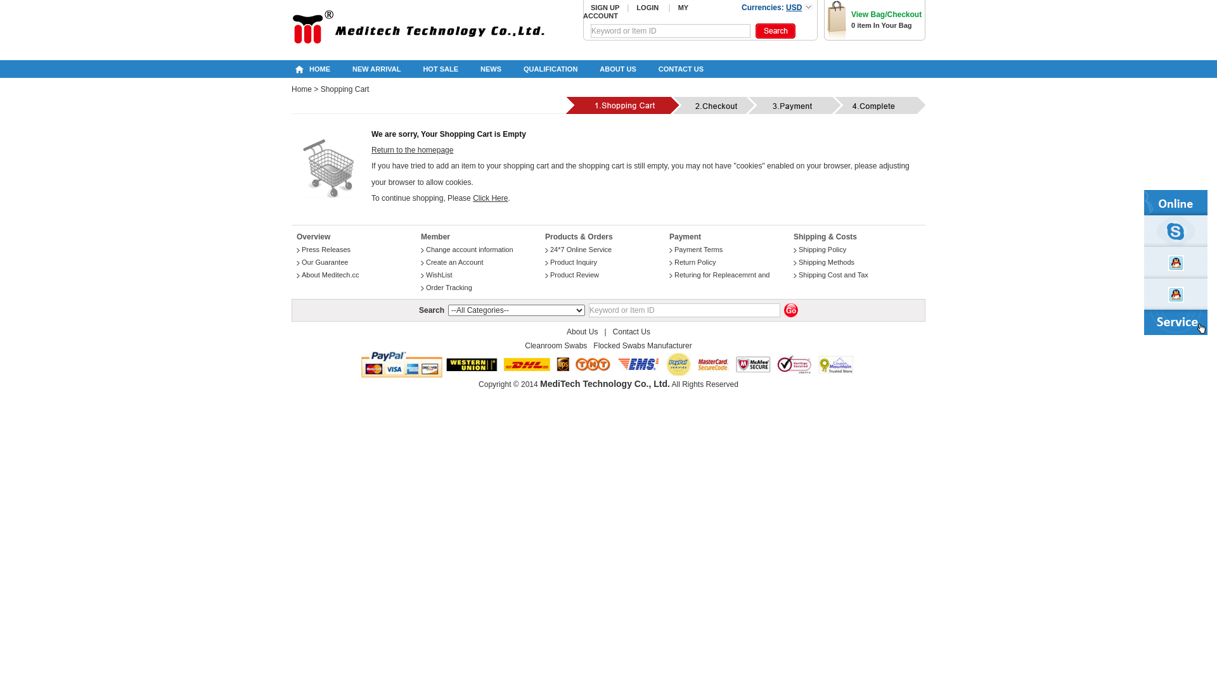 The image size is (1217, 684). Describe the element at coordinates (699, 250) in the screenshot. I see `Payment Terms` at that location.